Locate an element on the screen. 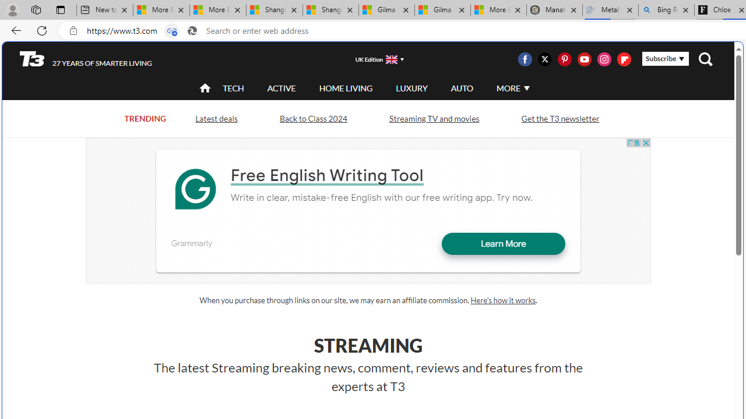 The width and height of the screenshot is (746, 419). Streaming TV and movies is located at coordinates (434, 119).